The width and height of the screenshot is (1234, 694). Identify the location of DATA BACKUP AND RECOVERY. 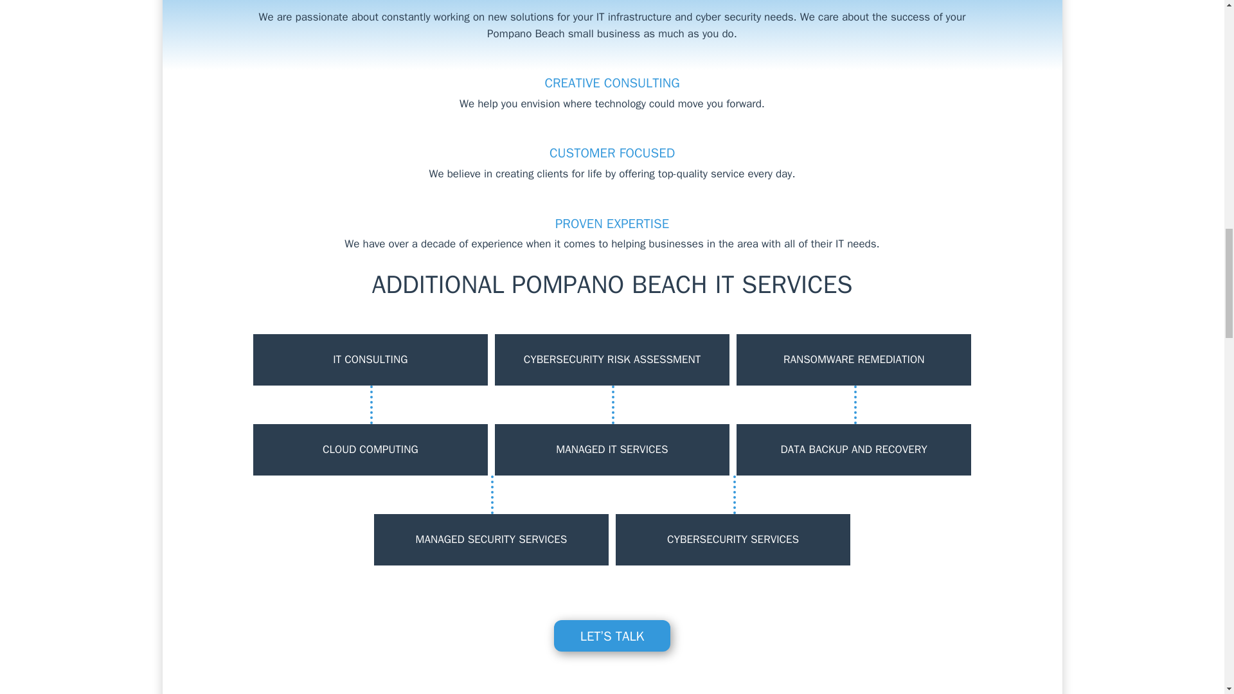
(854, 449).